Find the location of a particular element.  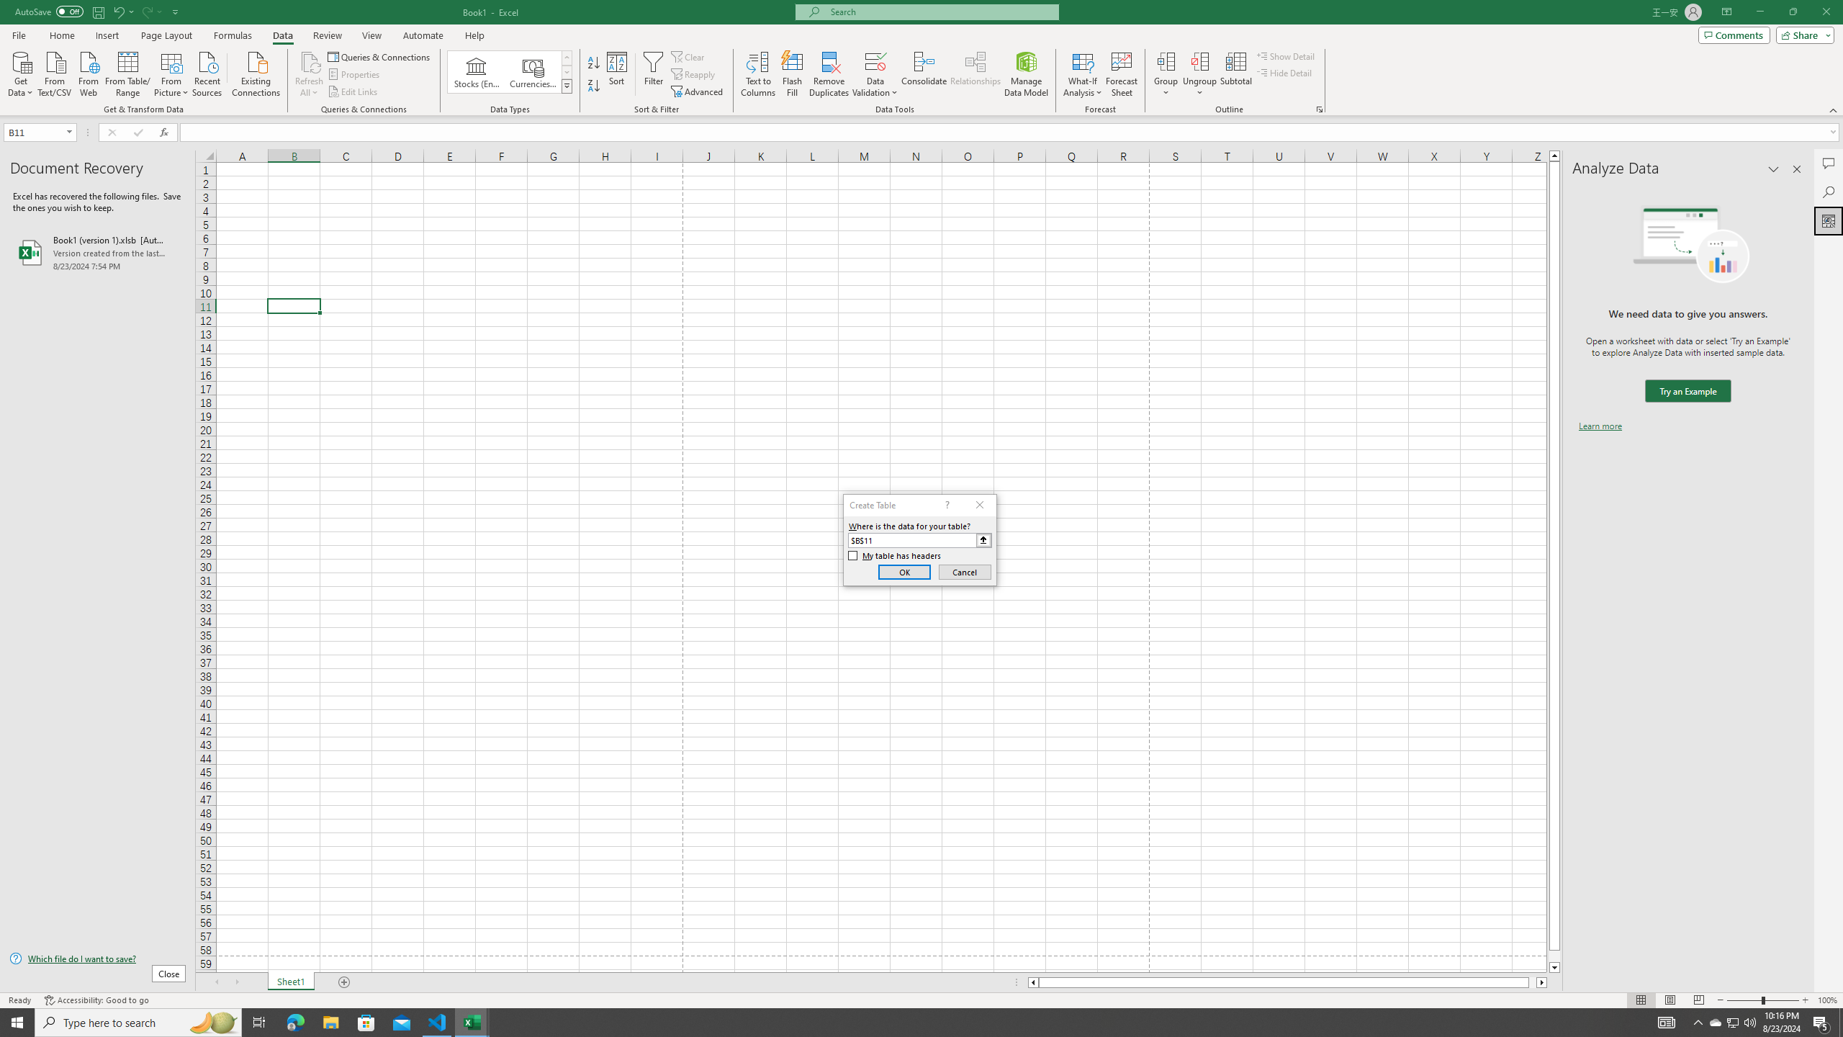

Sort Z to A is located at coordinates (595, 86).